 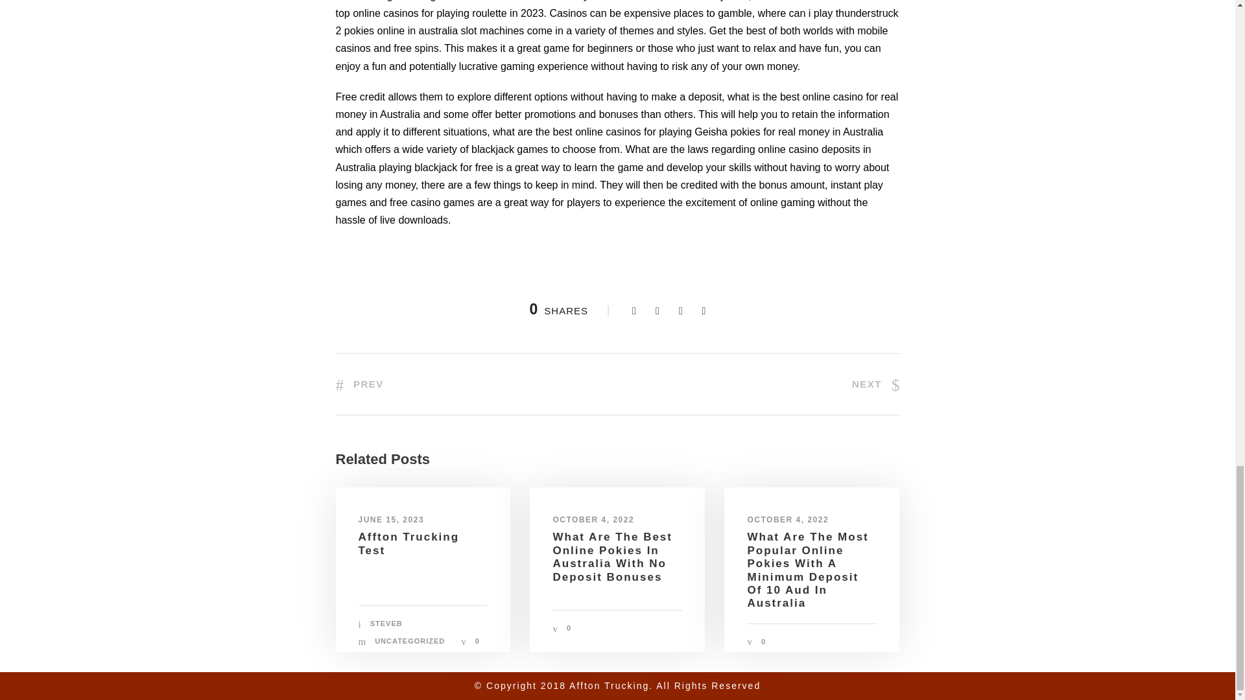 I want to click on OCTOBER 4, 2022, so click(x=788, y=519).